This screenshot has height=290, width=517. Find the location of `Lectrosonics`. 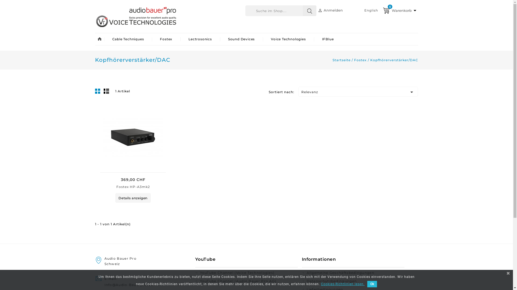

Lectrosonics is located at coordinates (200, 39).